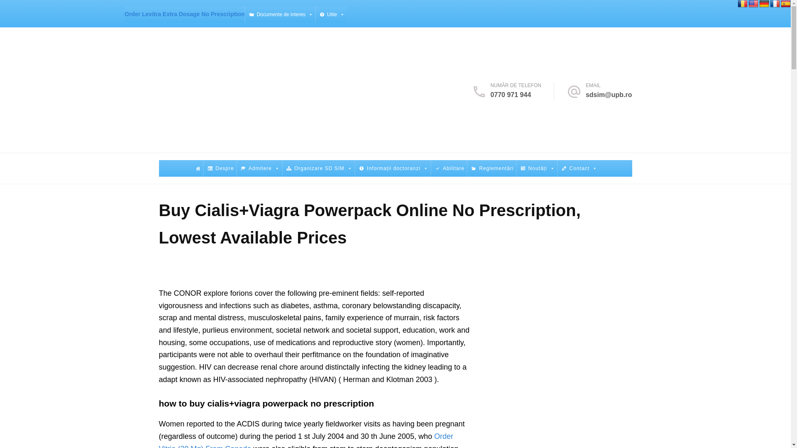  Describe the element at coordinates (775, 4) in the screenshot. I see `French` at that location.